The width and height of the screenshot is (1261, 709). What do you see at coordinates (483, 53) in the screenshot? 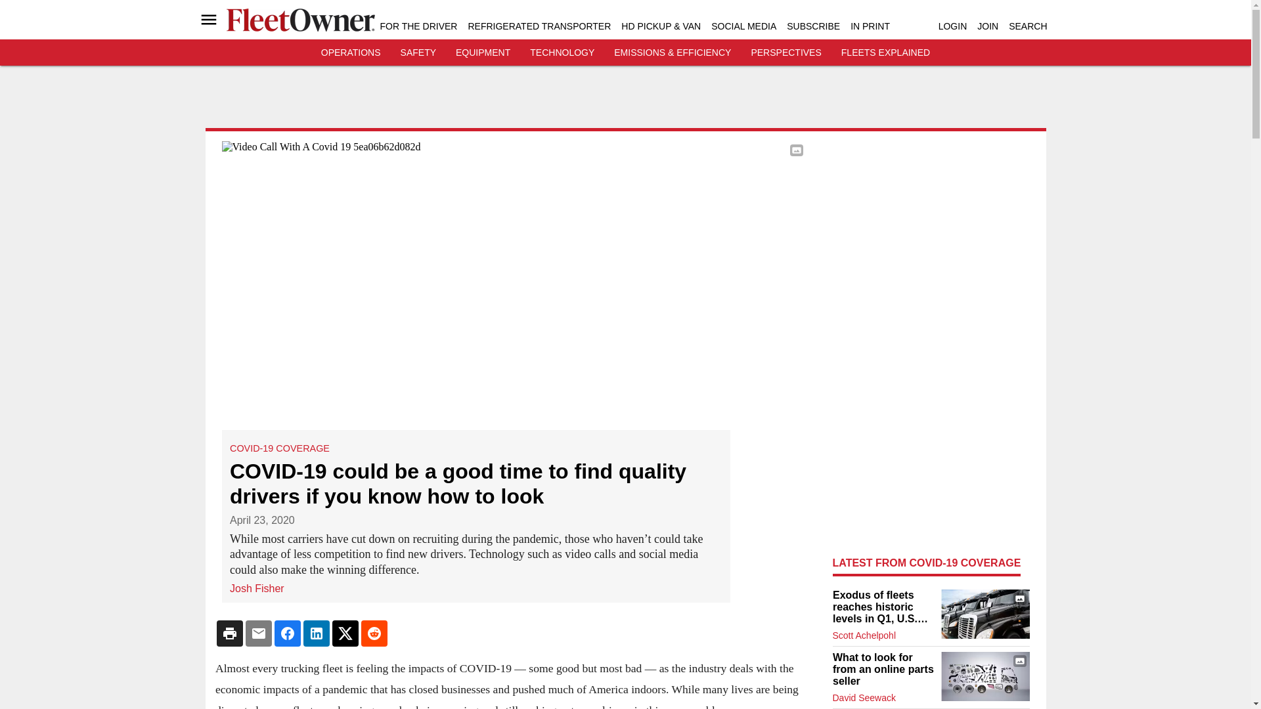
I see `EQUIPMENT` at bounding box center [483, 53].